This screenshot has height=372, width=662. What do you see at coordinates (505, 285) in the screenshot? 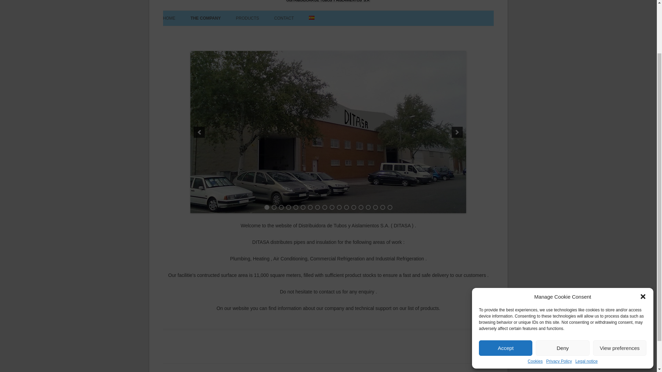
I see `Accept` at bounding box center [505, 285].